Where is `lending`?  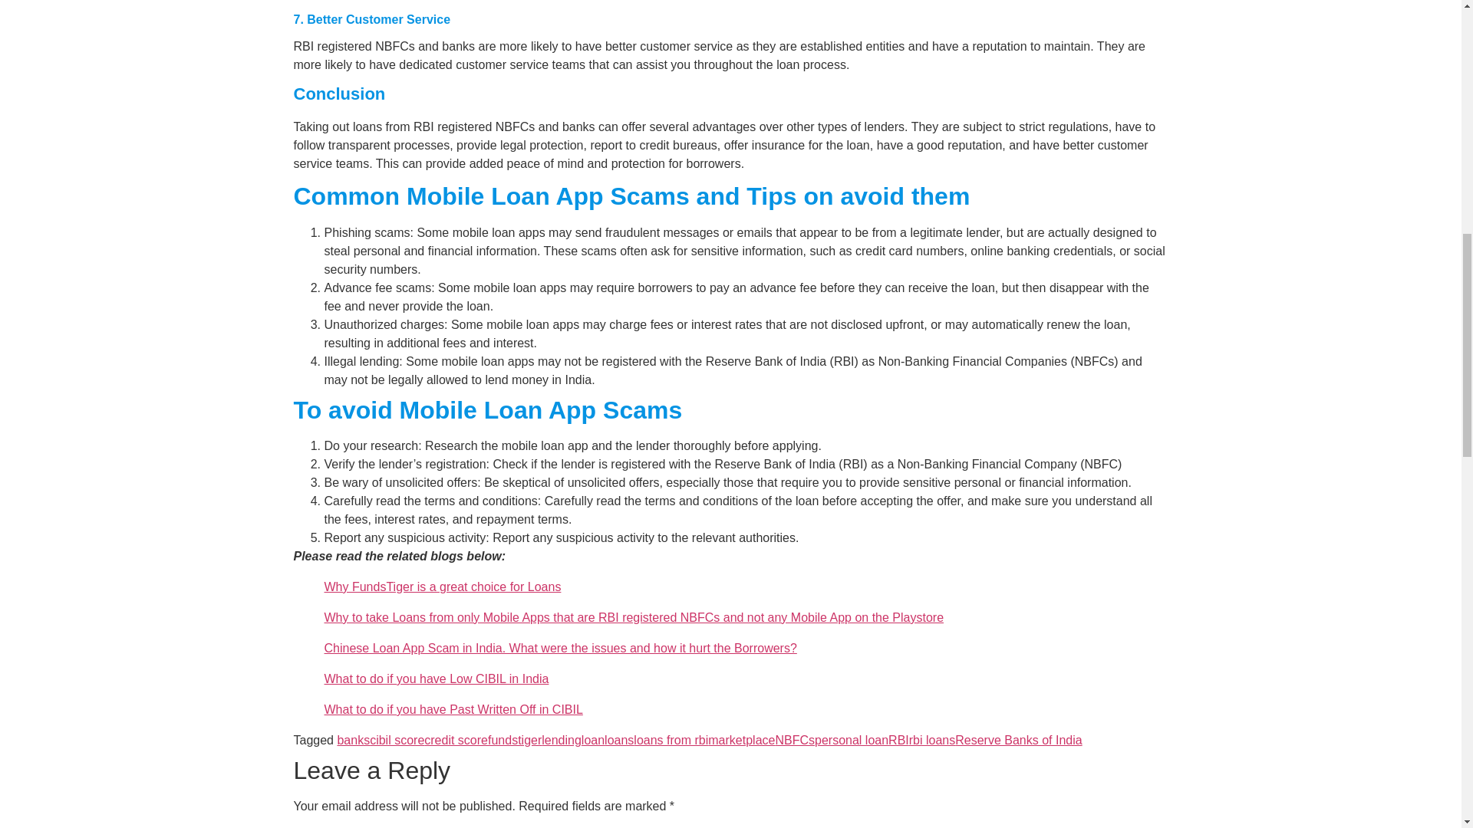
lending is located at coordinates (562, 740).